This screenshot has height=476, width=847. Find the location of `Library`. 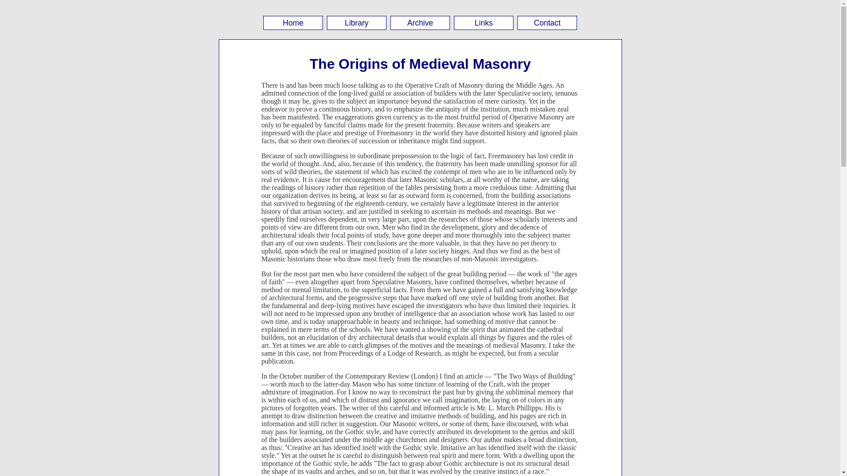

Library is located at coordinates (356, 23).